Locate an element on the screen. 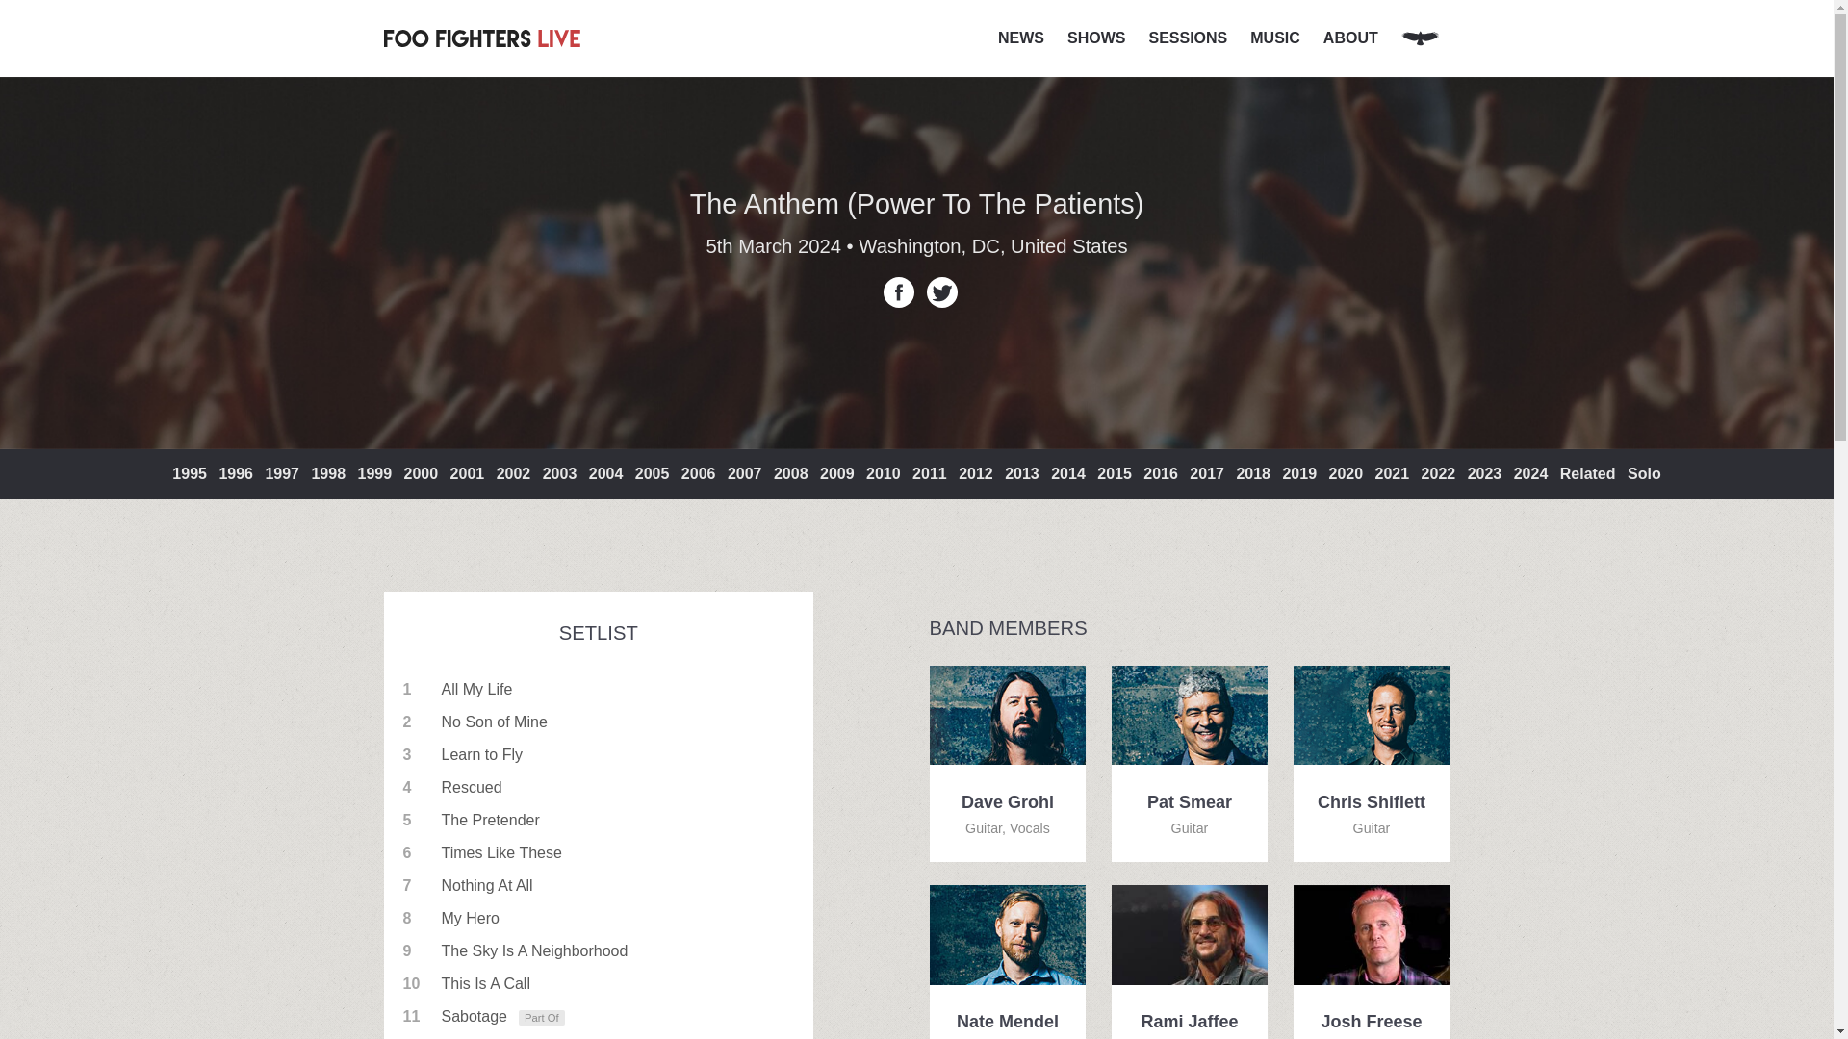 This screenshot has height=1039, width=1848. SHOWS is located at coordinates (1095, 38).